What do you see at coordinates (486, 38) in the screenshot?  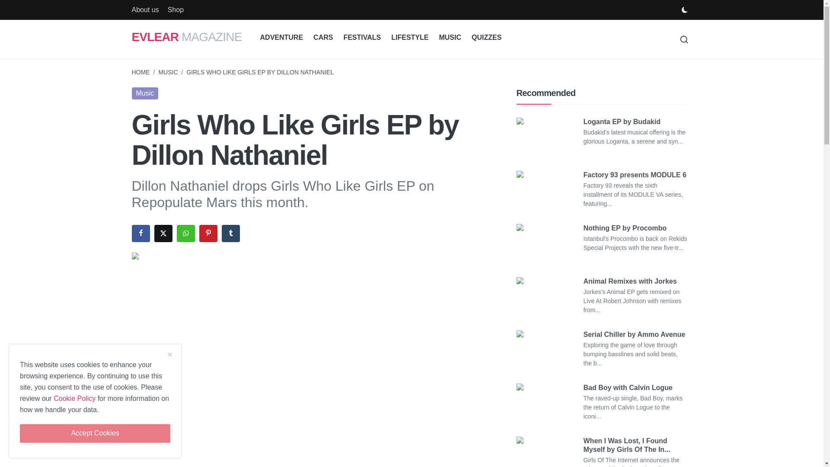 I see `Quizzes` at bounding box center [486, 38].